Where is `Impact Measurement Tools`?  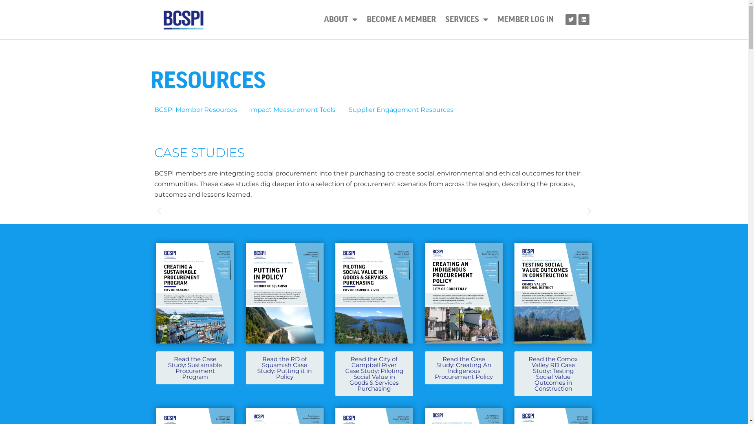 Impact Measurement Tools is located at coordinates (298, 110).